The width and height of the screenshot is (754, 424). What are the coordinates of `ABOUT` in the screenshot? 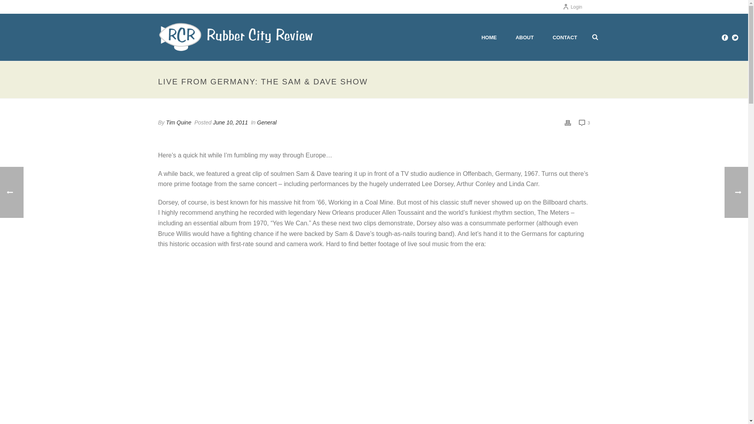 It's located at (524, 37).